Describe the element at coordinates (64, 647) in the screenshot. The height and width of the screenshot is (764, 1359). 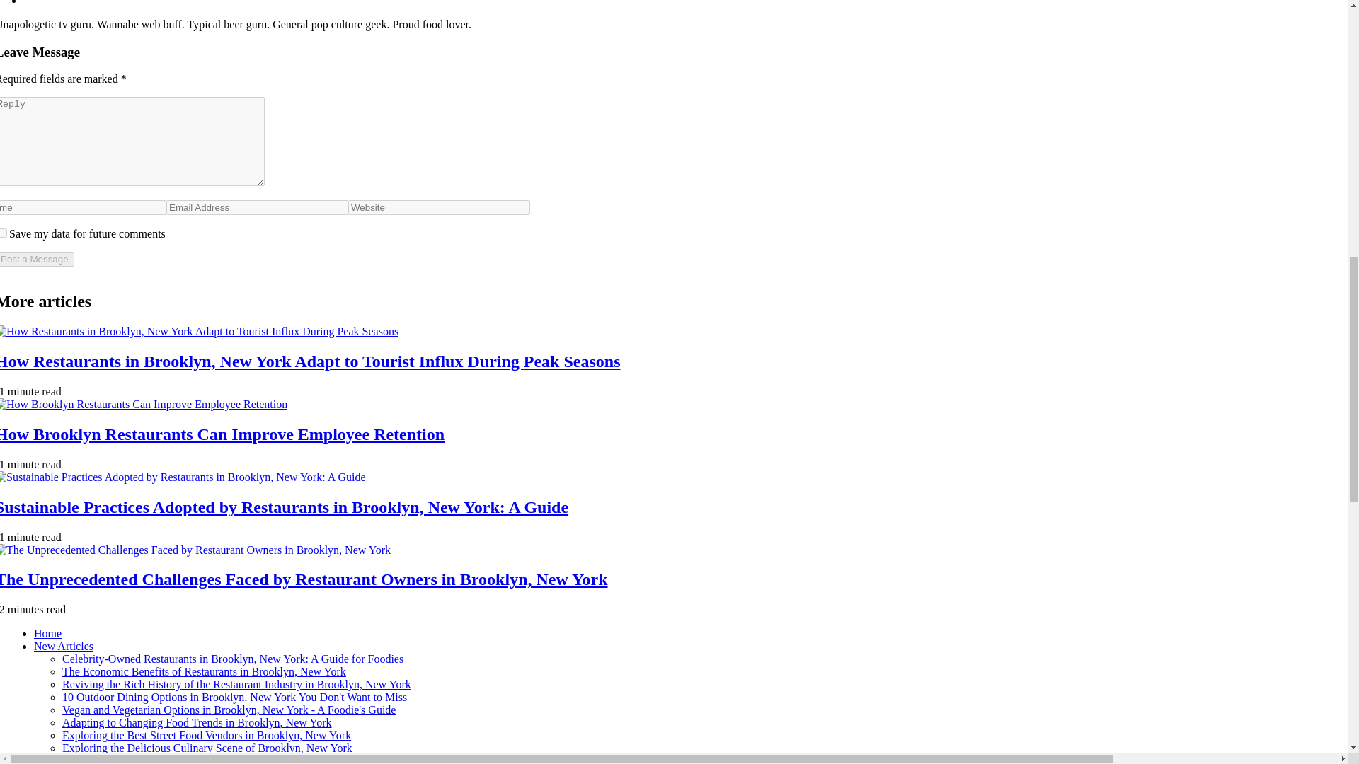
I see `New Articles` at that location.